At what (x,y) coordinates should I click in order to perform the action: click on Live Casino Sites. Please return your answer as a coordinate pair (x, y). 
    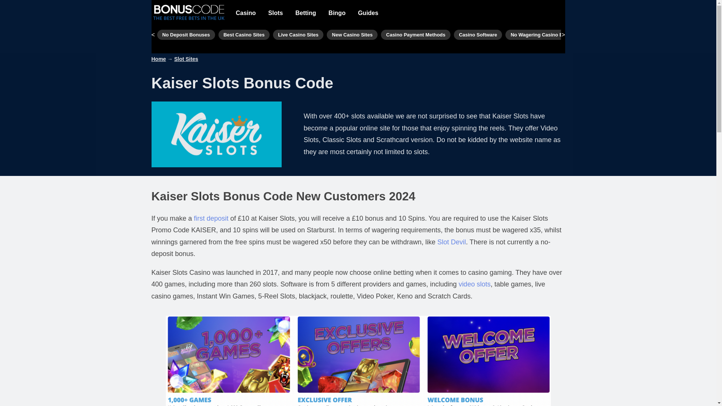
    Looking at the image, I should click on (298, 35).